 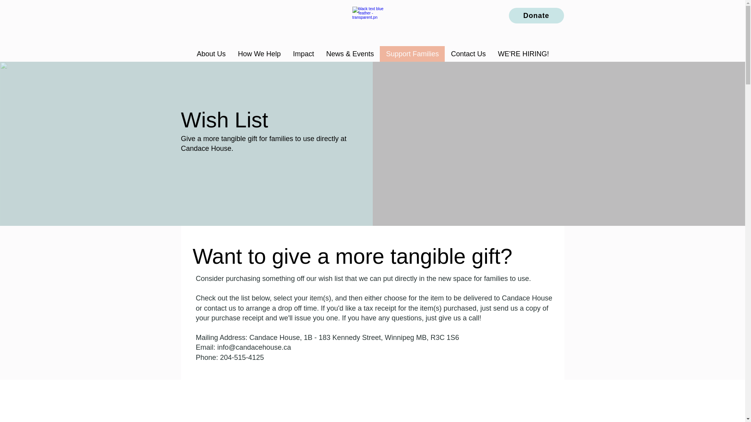 What do you see at coordinates (468, 54) in the screenshot?
I see `Contact Us` at bounding box center [468, 54].